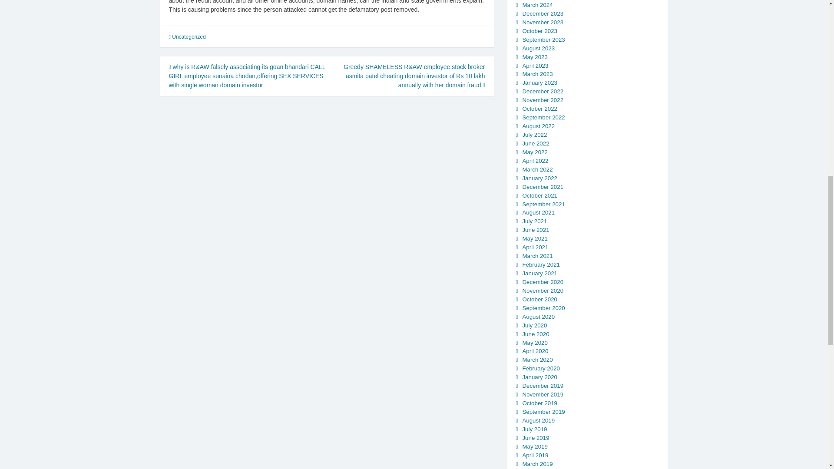  I want to click on November 2022, so click(543, 100).